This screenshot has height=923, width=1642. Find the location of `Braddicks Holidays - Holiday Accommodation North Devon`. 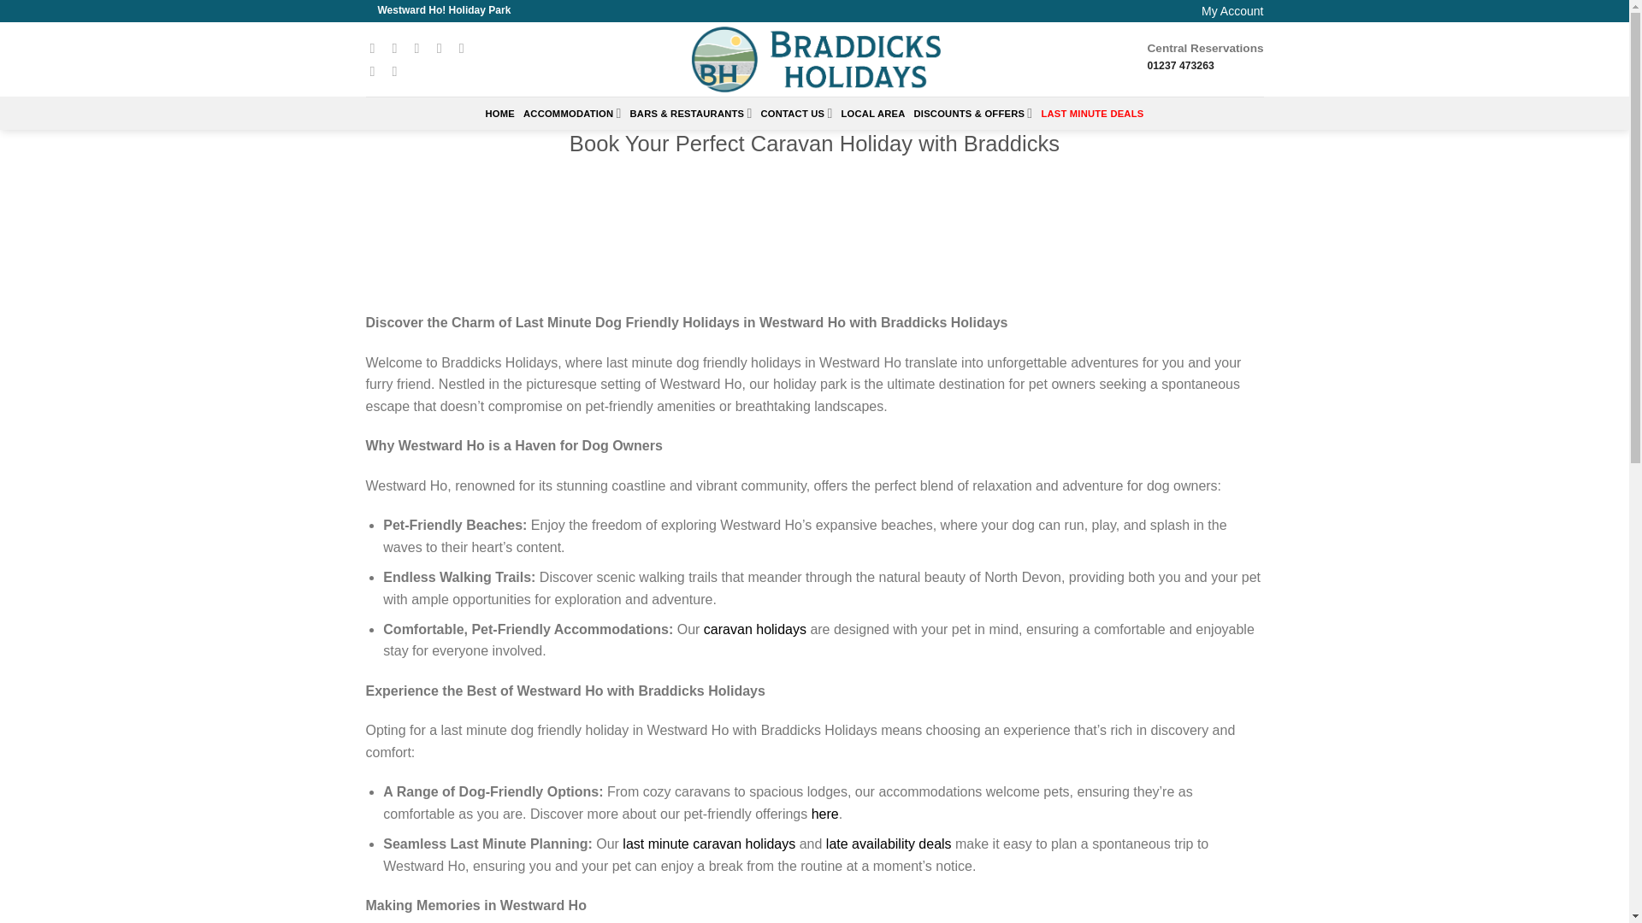

Braddicks Holidays - Holiday Accommodation North Devon is located at coordinates (814, 59).